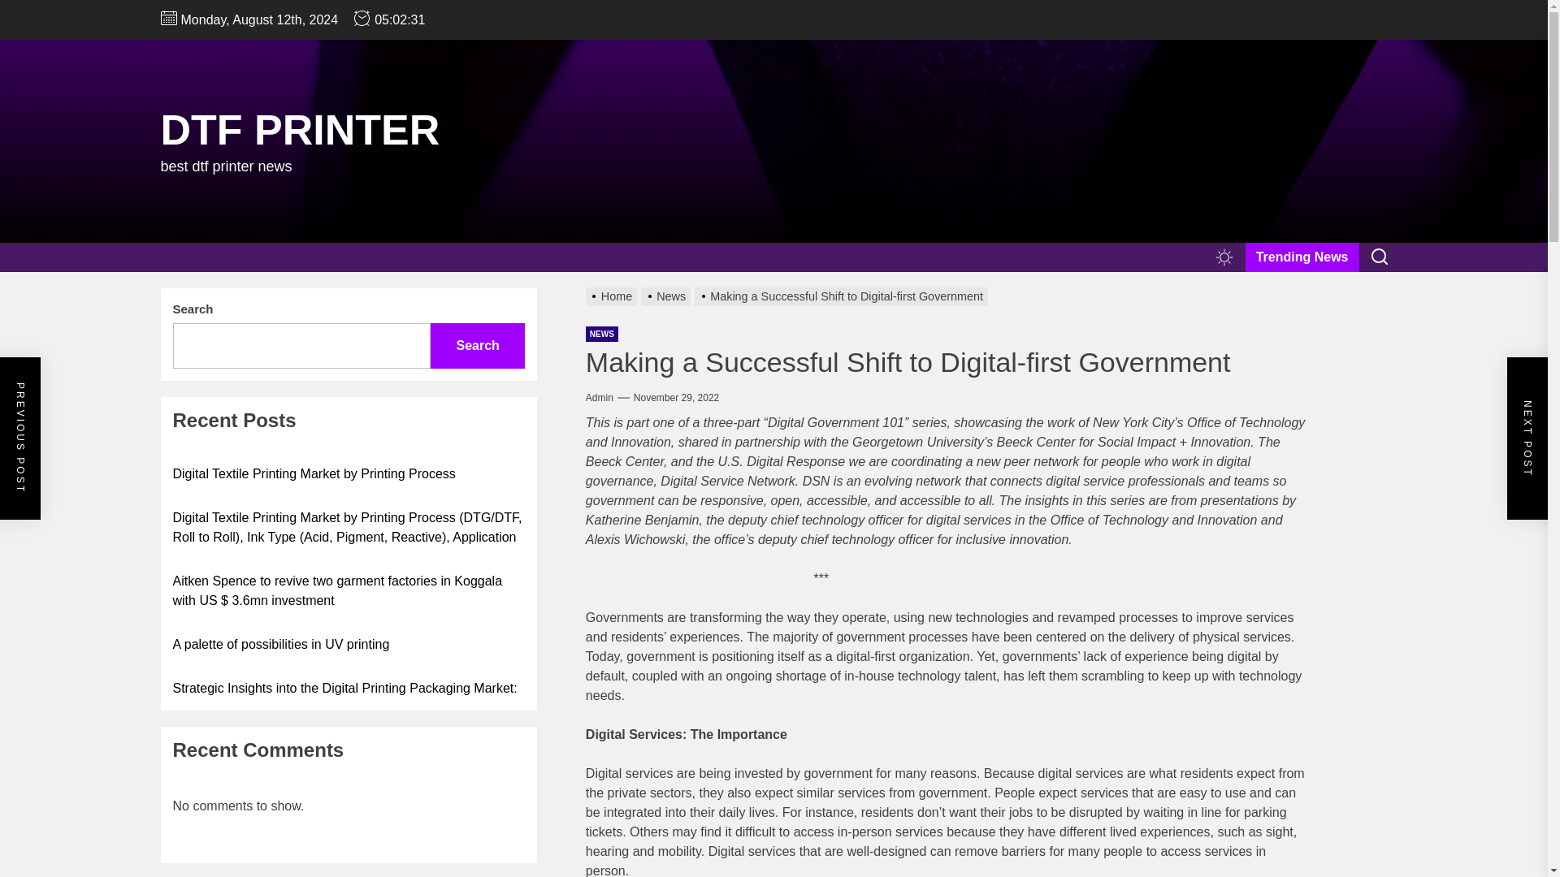  I want to click on Making a Successful Shift to Digital-first Government, so click(843, 296).